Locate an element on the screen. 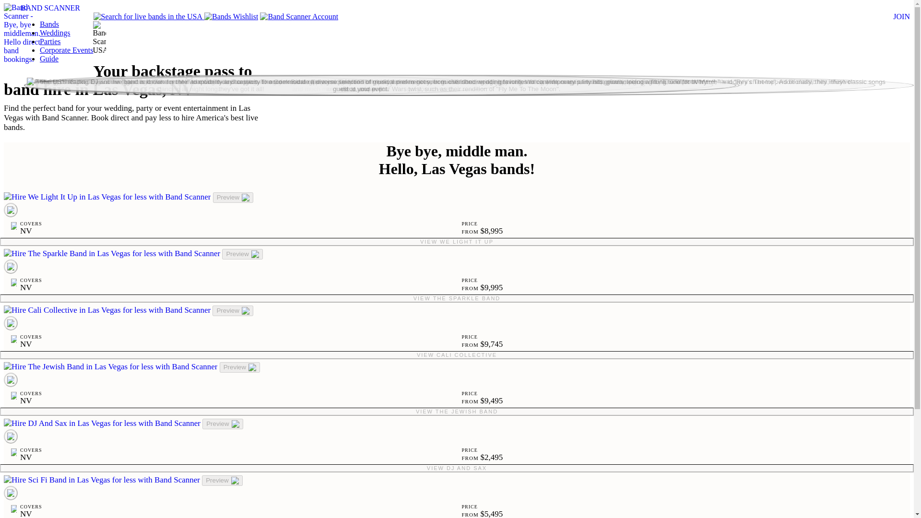 The height and width of the screenshot is (518, 921). Preview is located at coordinates (233, 198).